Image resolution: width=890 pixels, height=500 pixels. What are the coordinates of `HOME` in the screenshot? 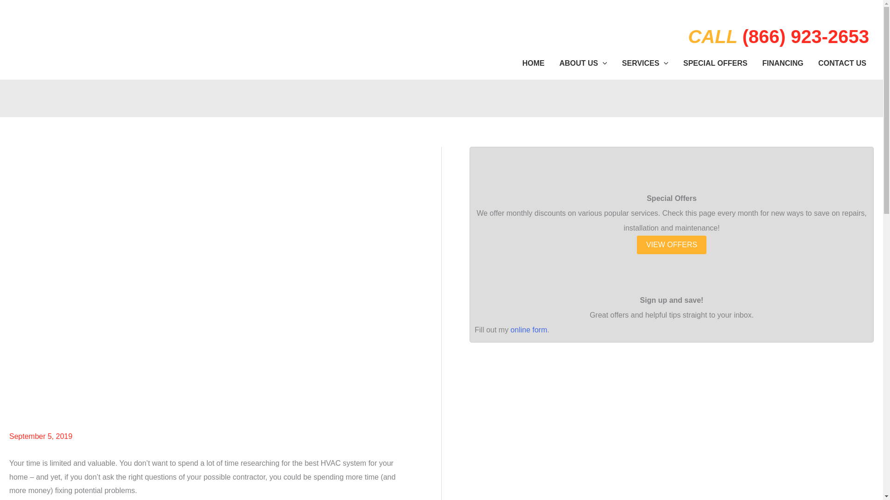 It's located at (533, 63).